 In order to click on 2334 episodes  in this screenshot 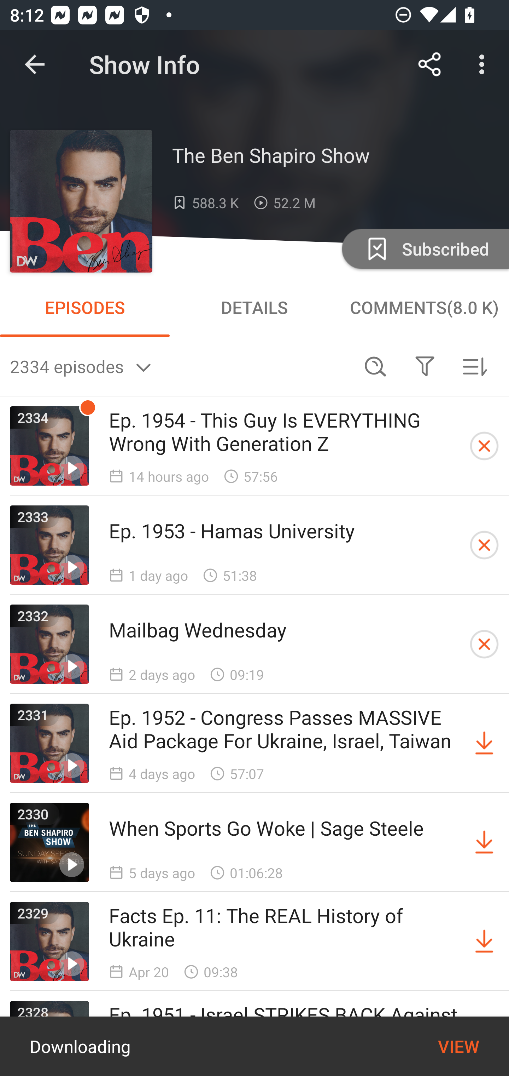, I will do `click(180, 366)`.